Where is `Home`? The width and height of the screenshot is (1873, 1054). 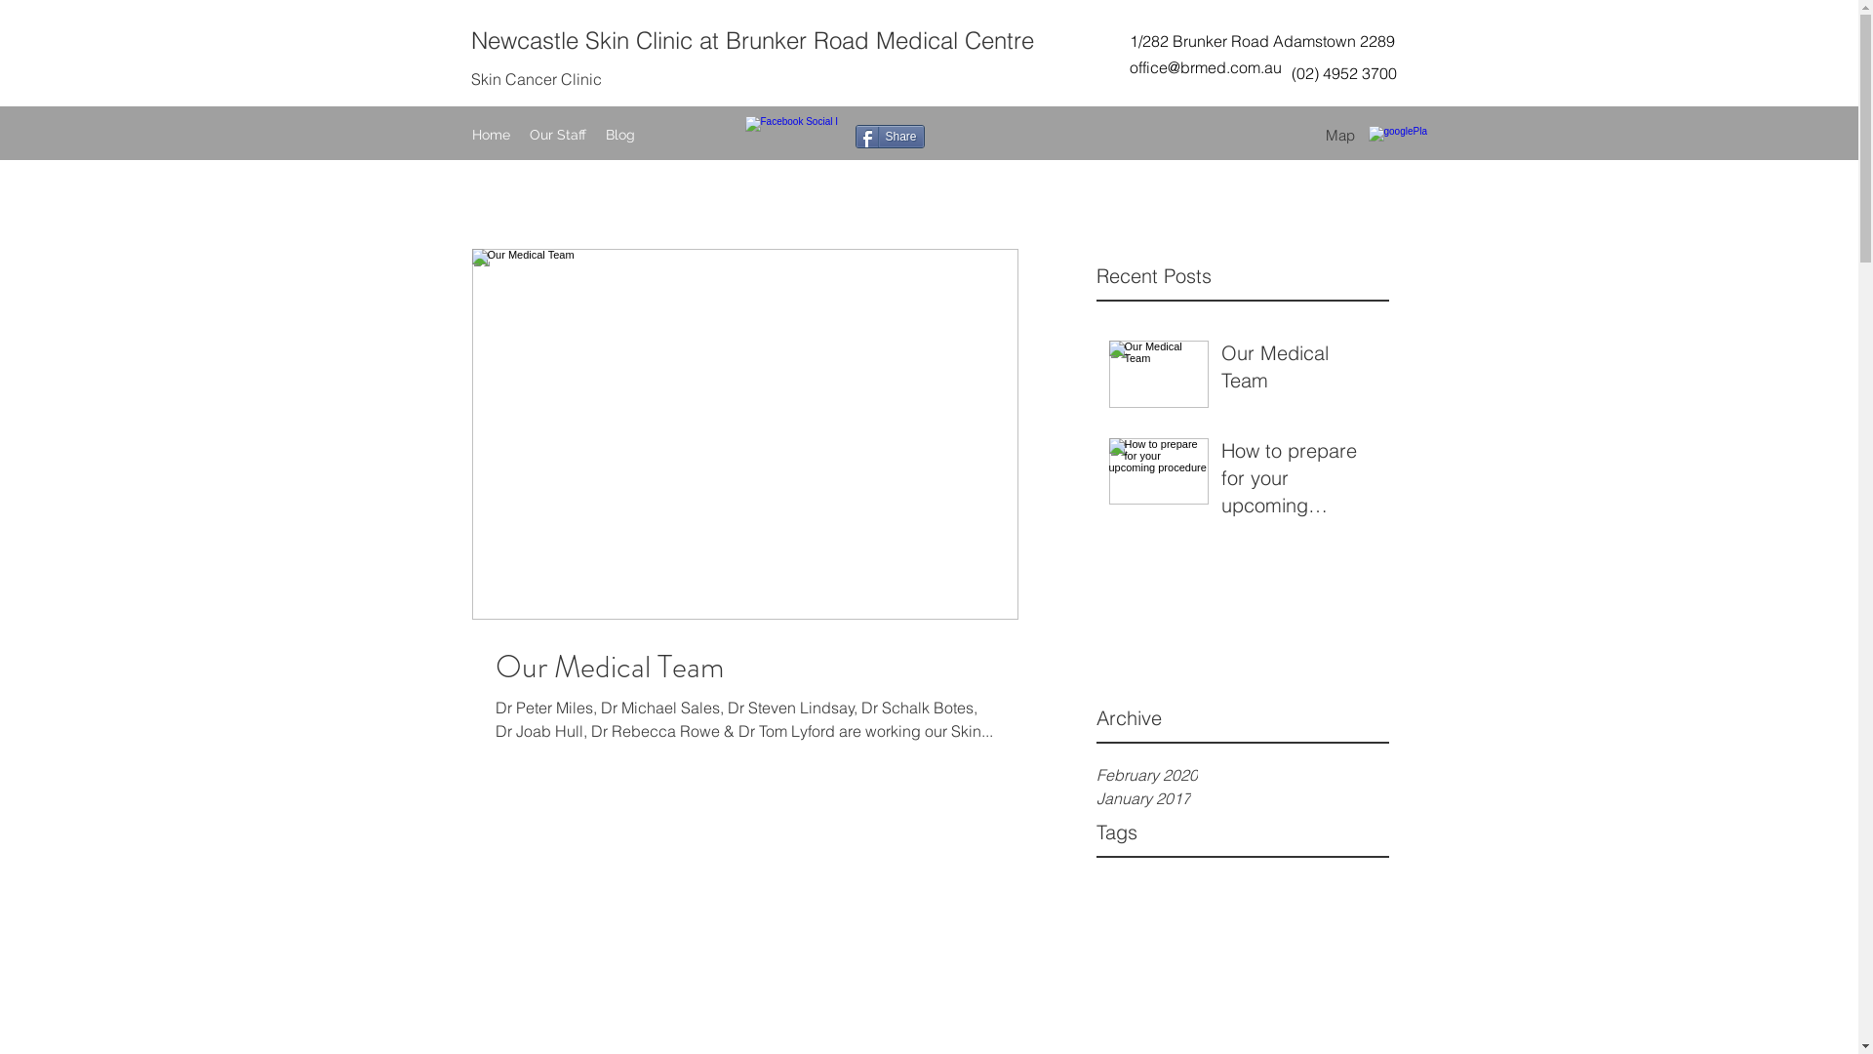
Home is located at coordinates (492, 135).